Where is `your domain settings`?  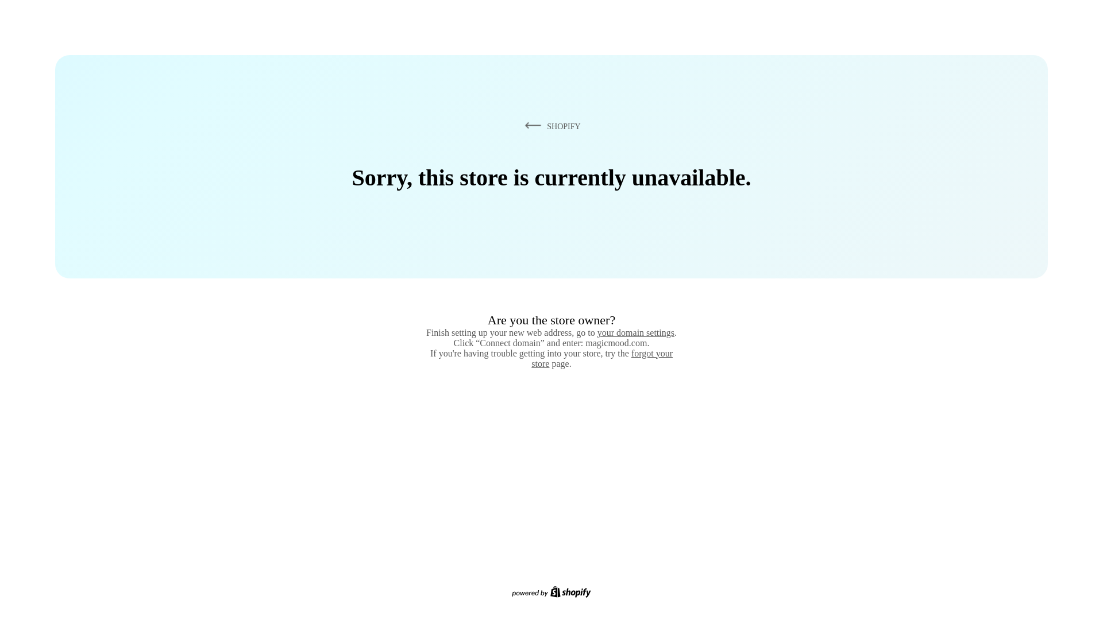 your domain settings is located at coordinates (635, 332).